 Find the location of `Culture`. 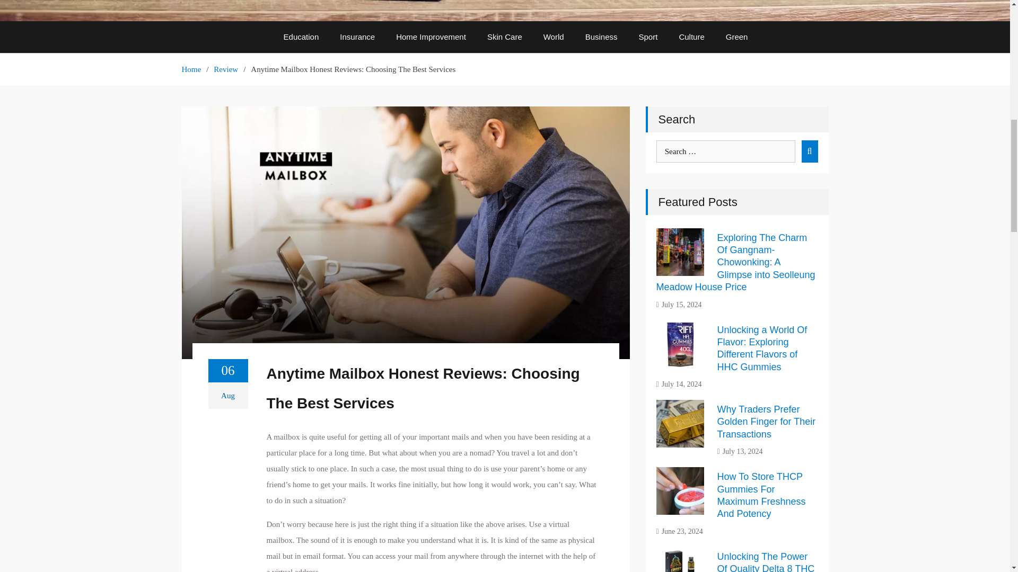

Culture is located at coordinates (691, 37).